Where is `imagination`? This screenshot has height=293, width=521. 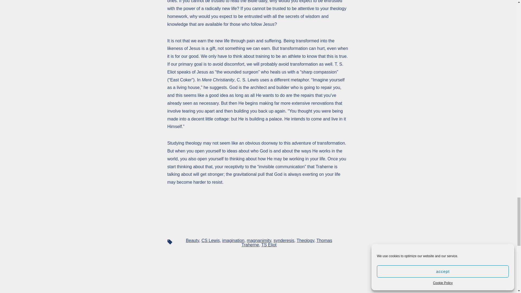
imagination is located at coordinates (233, 240).